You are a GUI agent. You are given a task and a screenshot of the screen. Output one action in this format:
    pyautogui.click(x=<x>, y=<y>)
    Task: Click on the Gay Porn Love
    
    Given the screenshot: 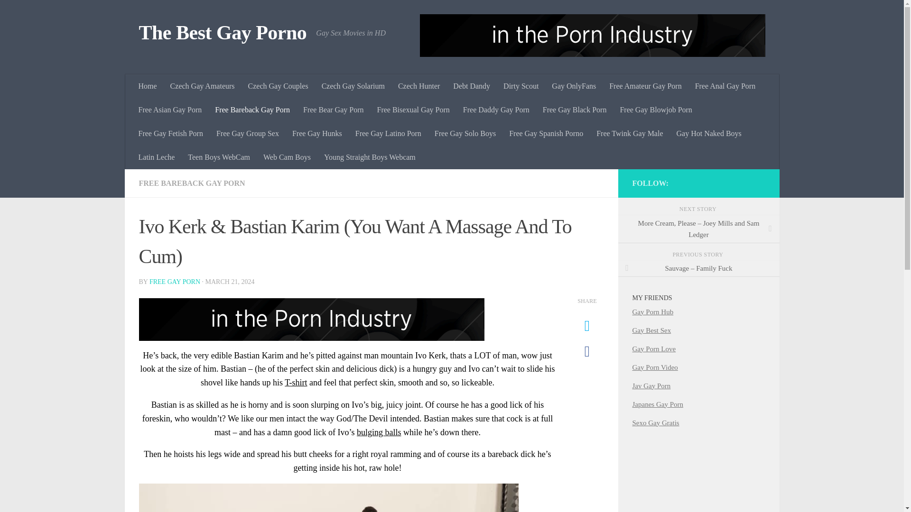 What is the action you would take?
    pyautogui.click(x=654, y=349)
    